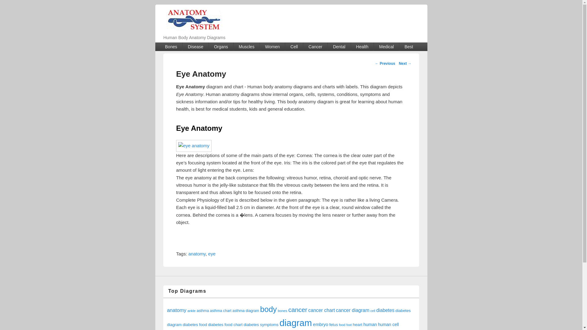  What do you see at coordinates (352, 310) in the screenshot?
I see `cancer diagram` at bounding box center [352, 310].